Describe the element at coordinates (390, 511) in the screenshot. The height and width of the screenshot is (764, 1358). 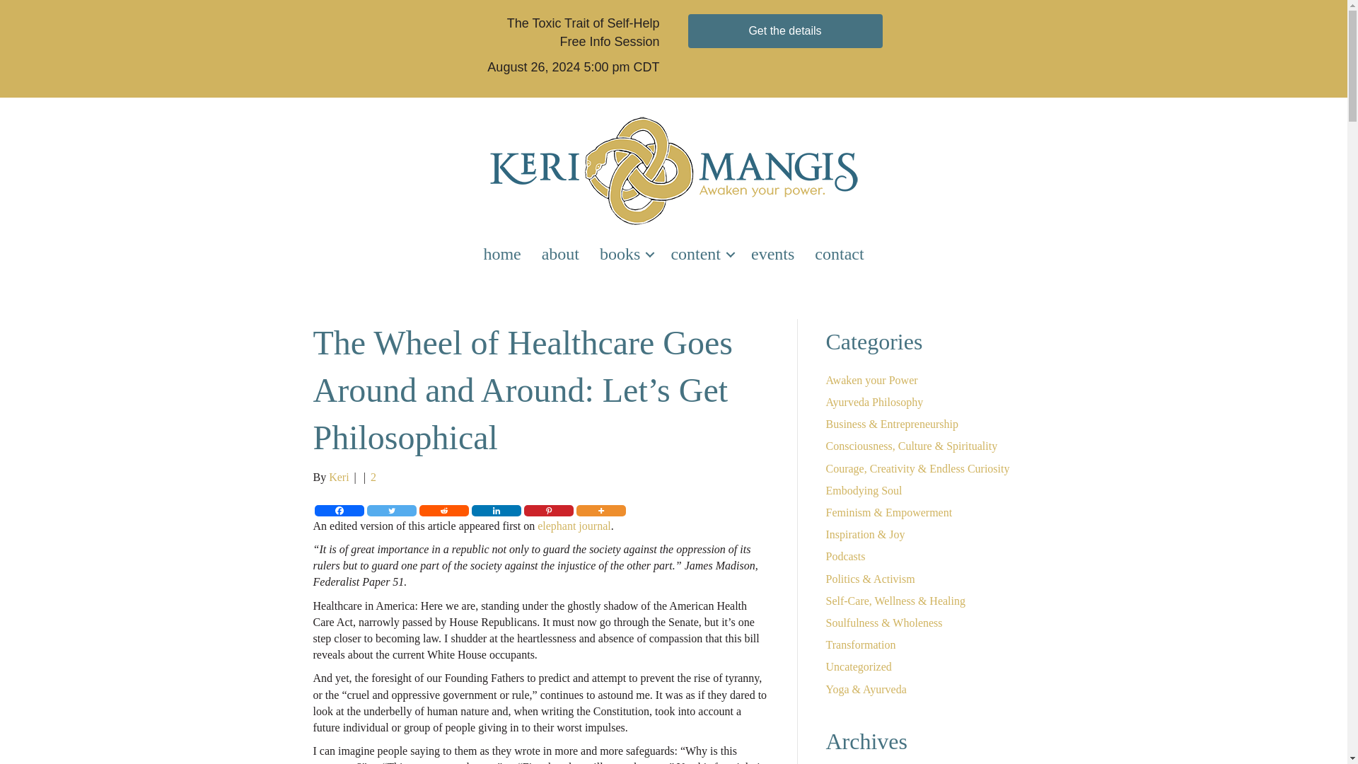
I see `Twitter` at that location.